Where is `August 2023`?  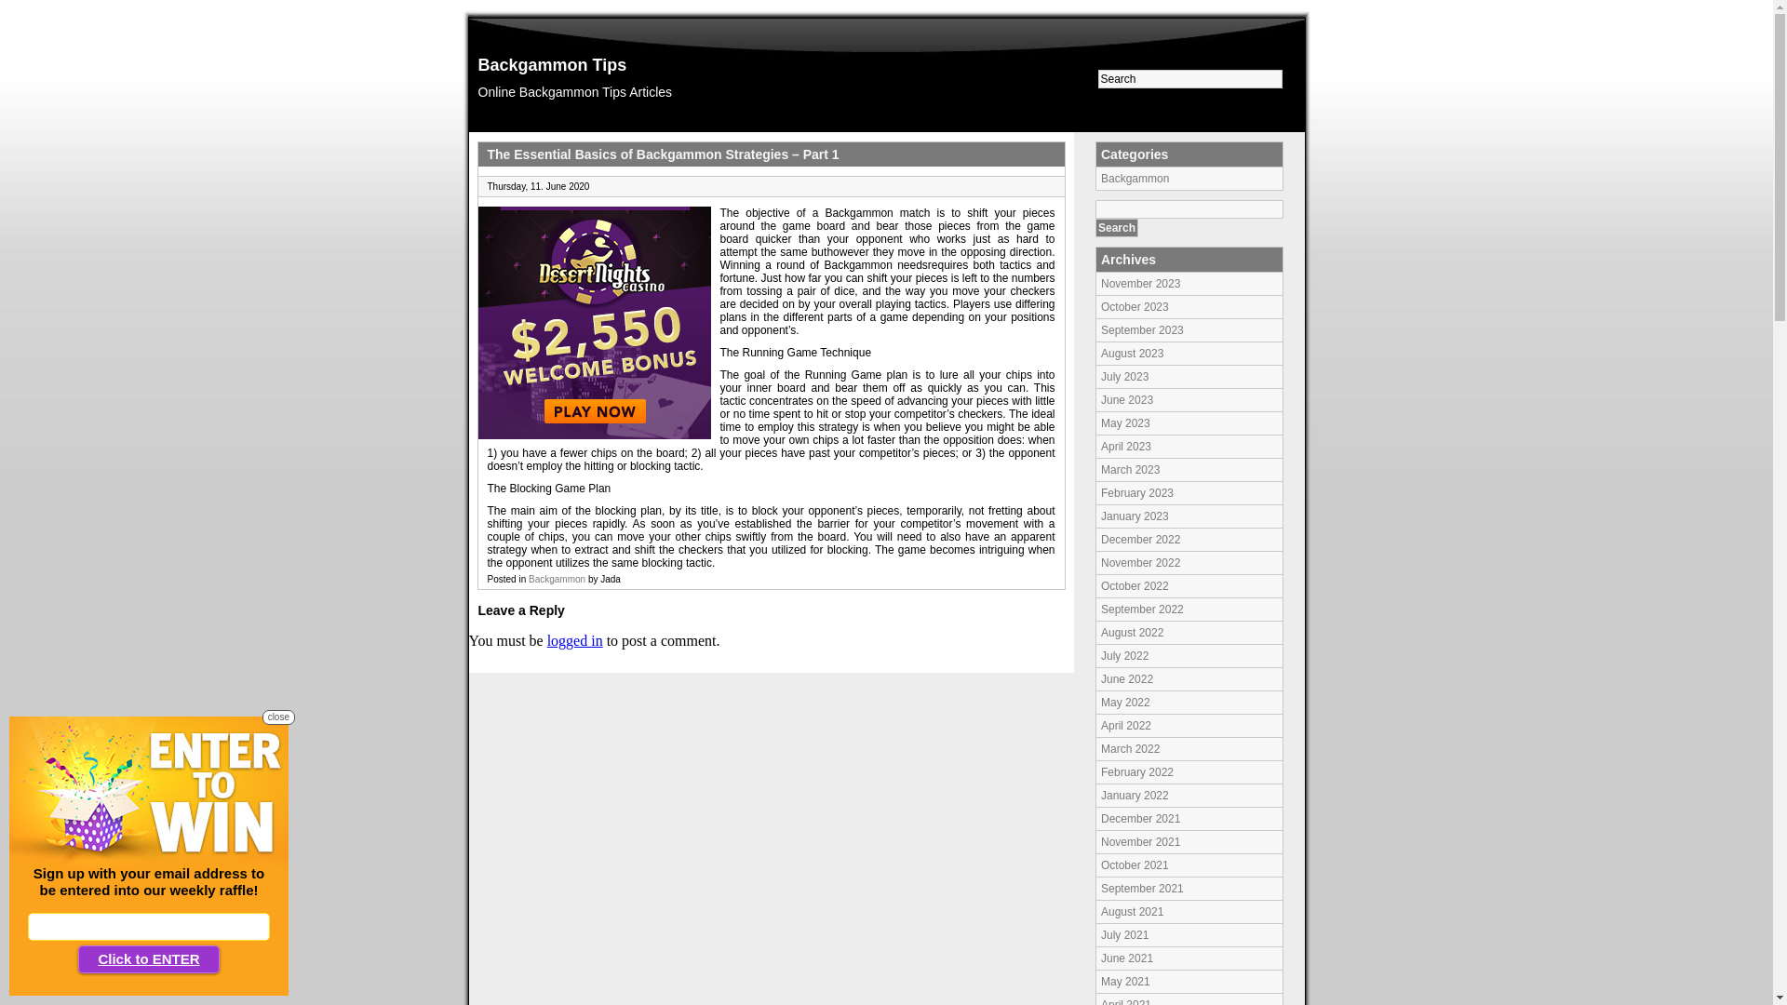 August 2023 is located at coordinates (1132, 354).